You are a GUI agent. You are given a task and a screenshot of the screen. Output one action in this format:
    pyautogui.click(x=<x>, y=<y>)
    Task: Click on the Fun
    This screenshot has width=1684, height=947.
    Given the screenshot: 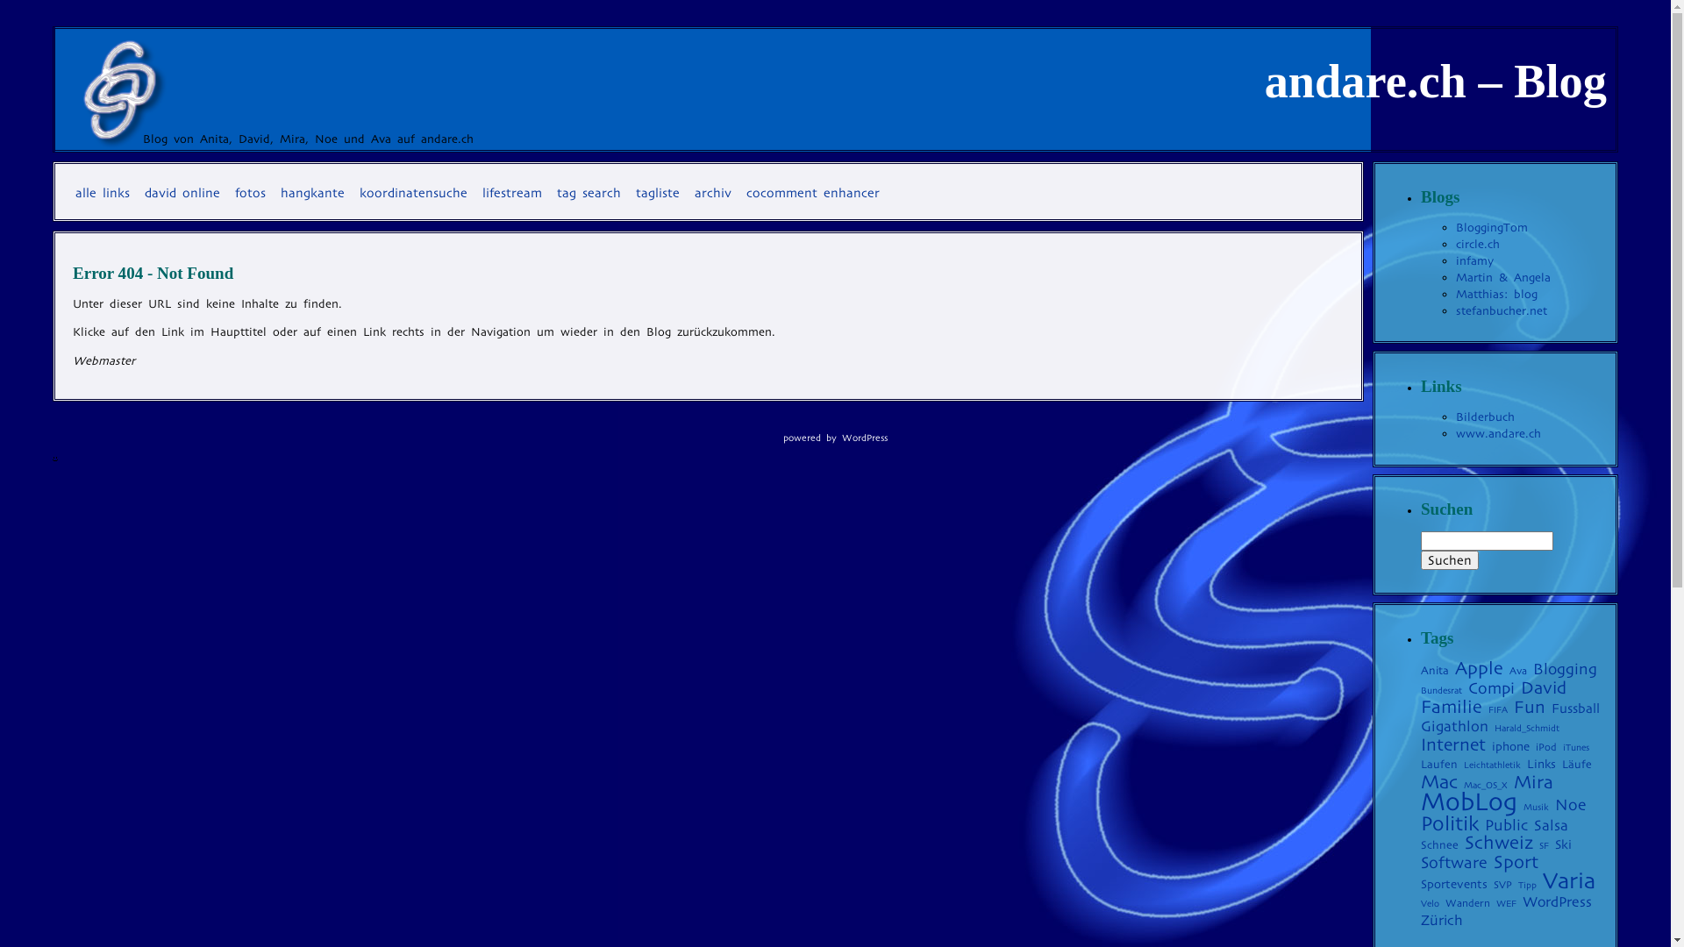 What is the action you would take?
    pyautogui.click(x=1530, y=707)
    